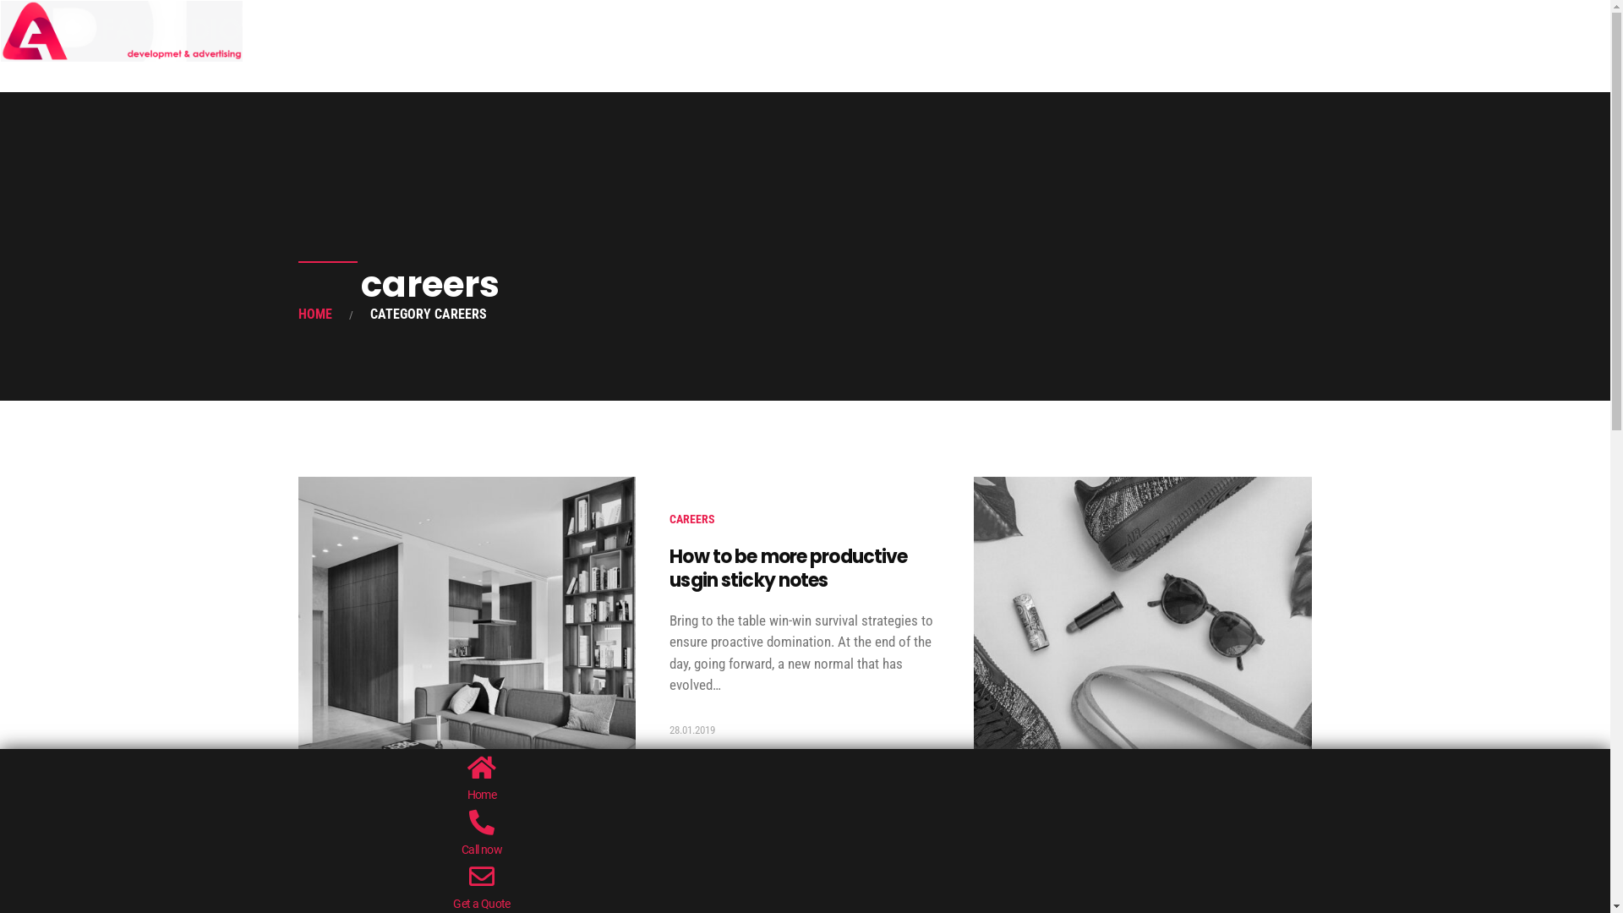  I want to click on Design, so click(332, 78).